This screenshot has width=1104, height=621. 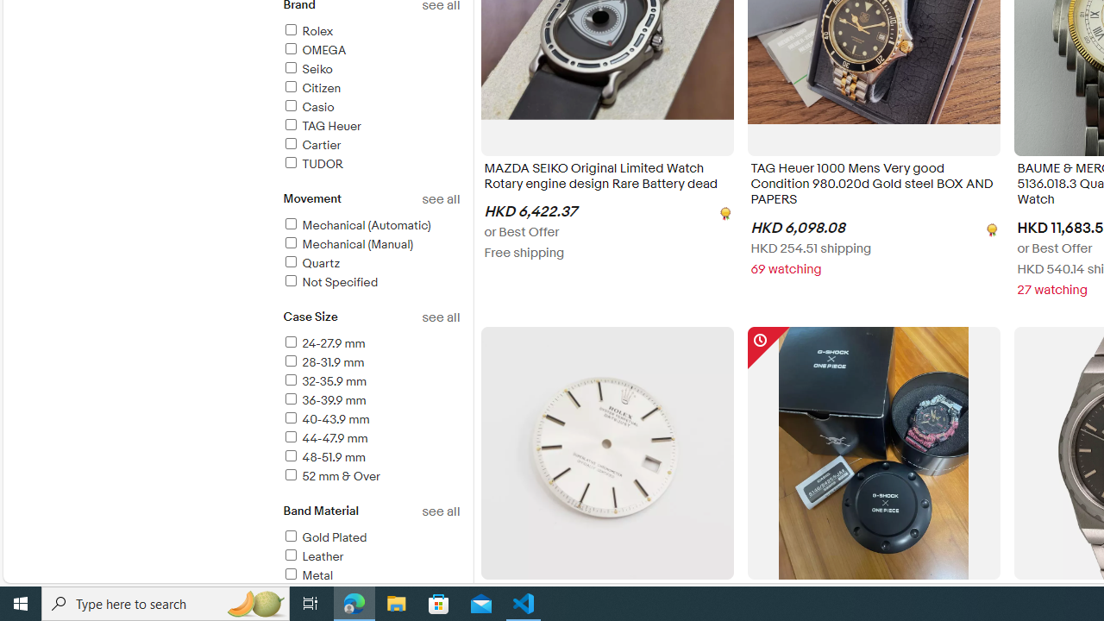 What do you see at coordinates (371, 363) in the screenshot?
I see `28-31.9 mm` at bounding box center [371, 363].